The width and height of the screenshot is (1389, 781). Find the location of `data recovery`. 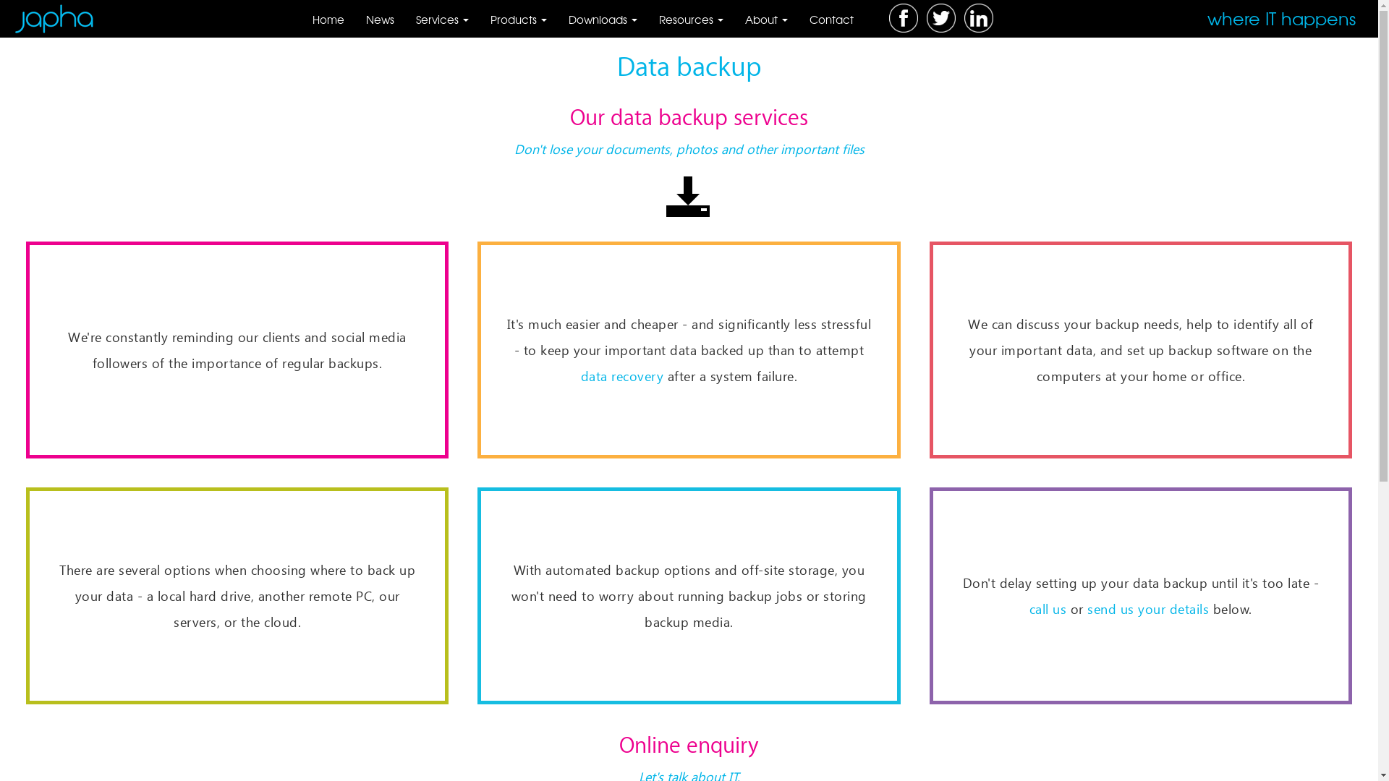

data recovery is located at coordinates (622, 376).